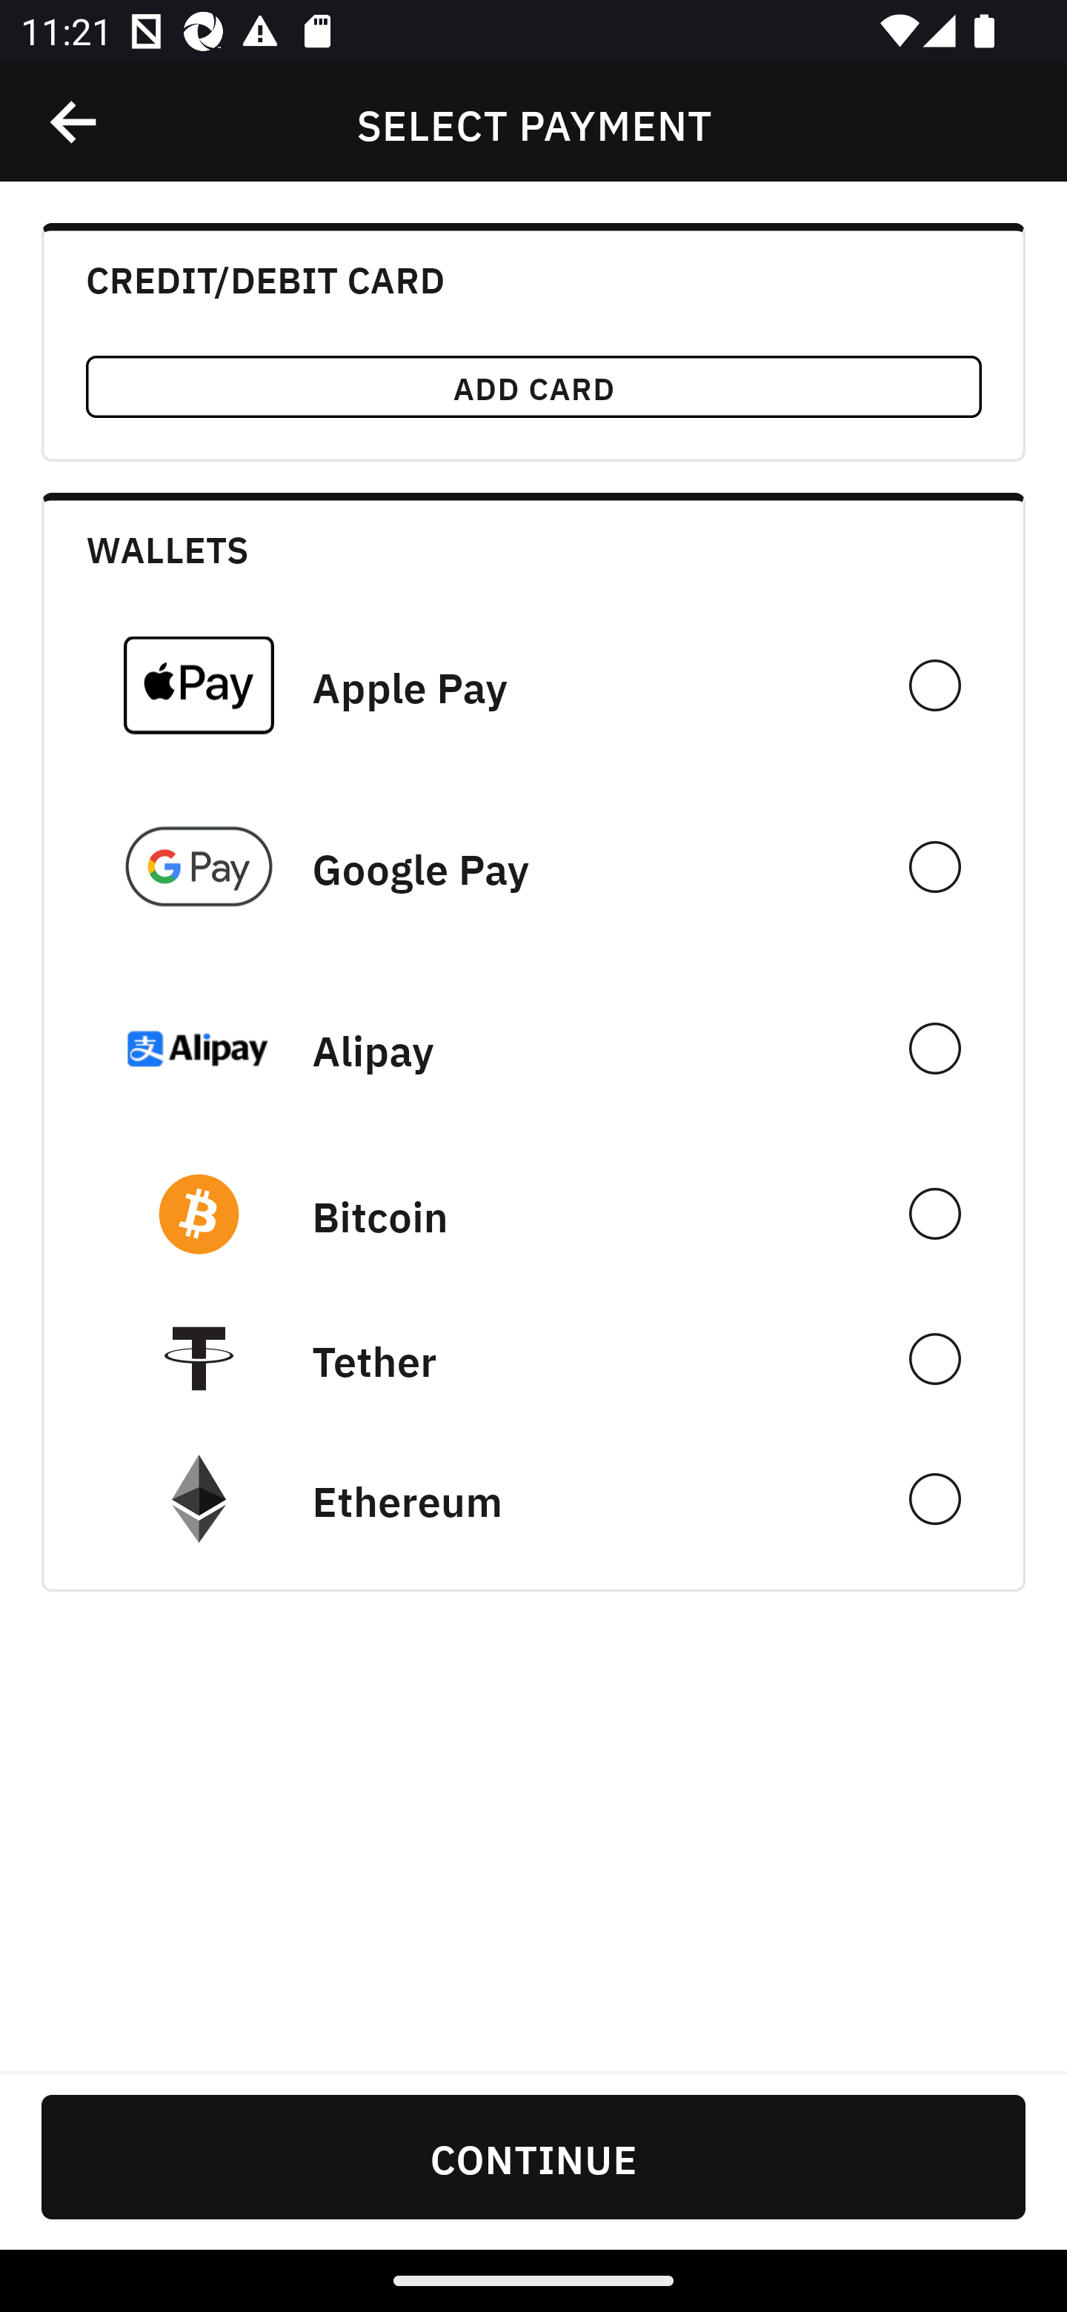 Image resolution: width=1067 pixels, height=2312 pixels. Describe the element at coordinates (533, 1048) in the screenshot. I see `Alipay` at that location.